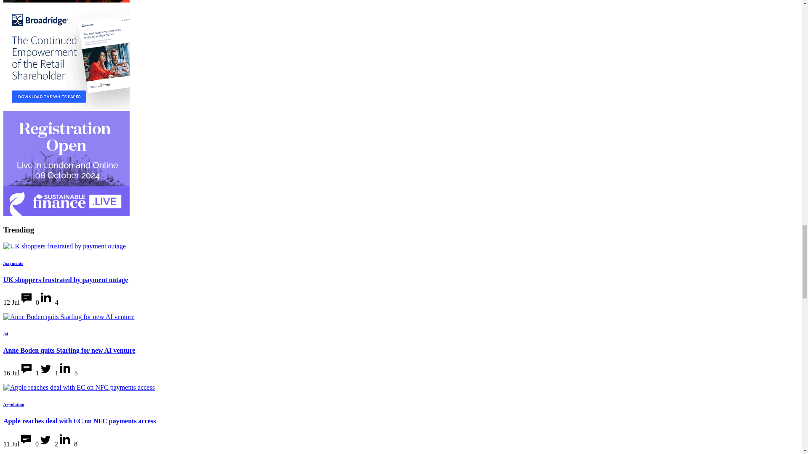 Image resolution: width=808 pixels, height=454 pixels. I want to click on UK shoppers frustrated by payment outage, so click(64, 246).